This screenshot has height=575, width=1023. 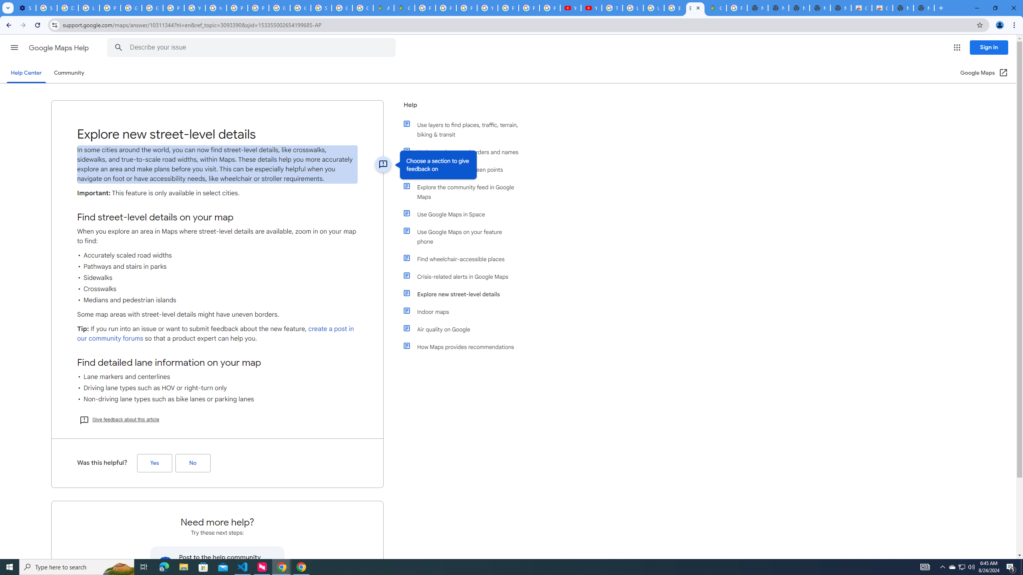 I want to click on Settings - On startup, so click(x=26, y=8).